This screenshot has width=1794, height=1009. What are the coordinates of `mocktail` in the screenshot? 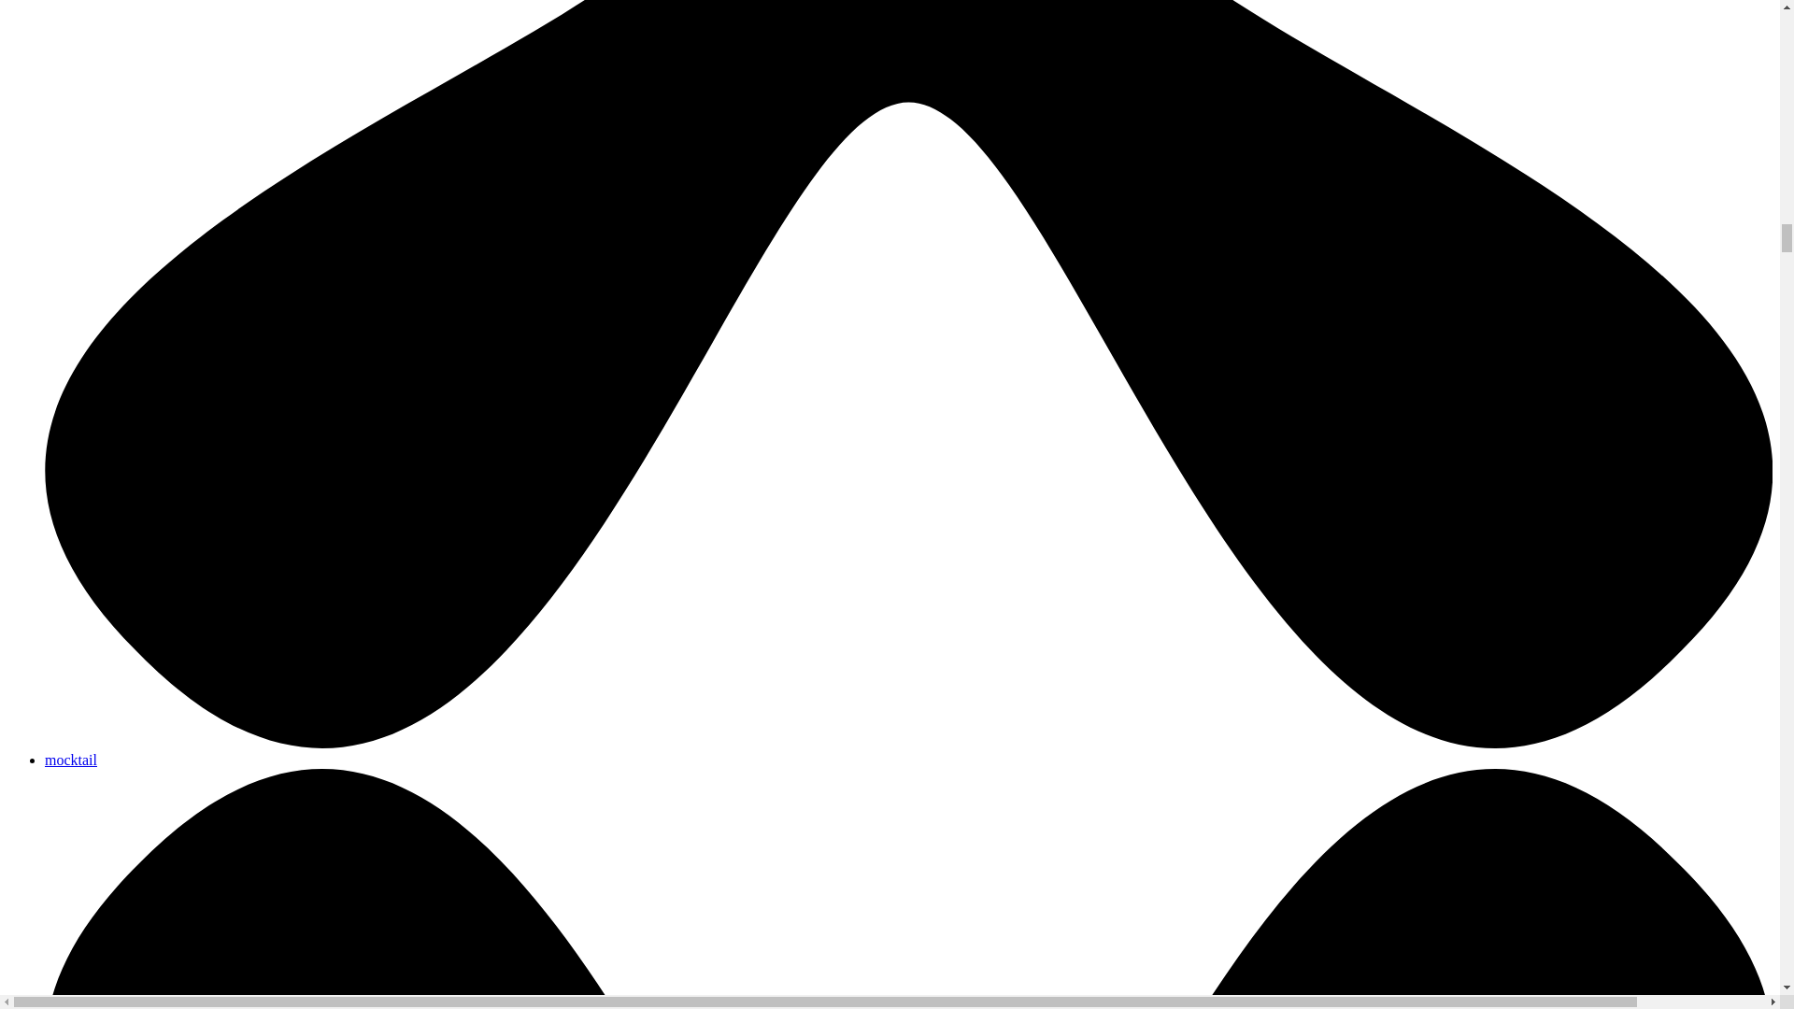 It's located at (71, 759).